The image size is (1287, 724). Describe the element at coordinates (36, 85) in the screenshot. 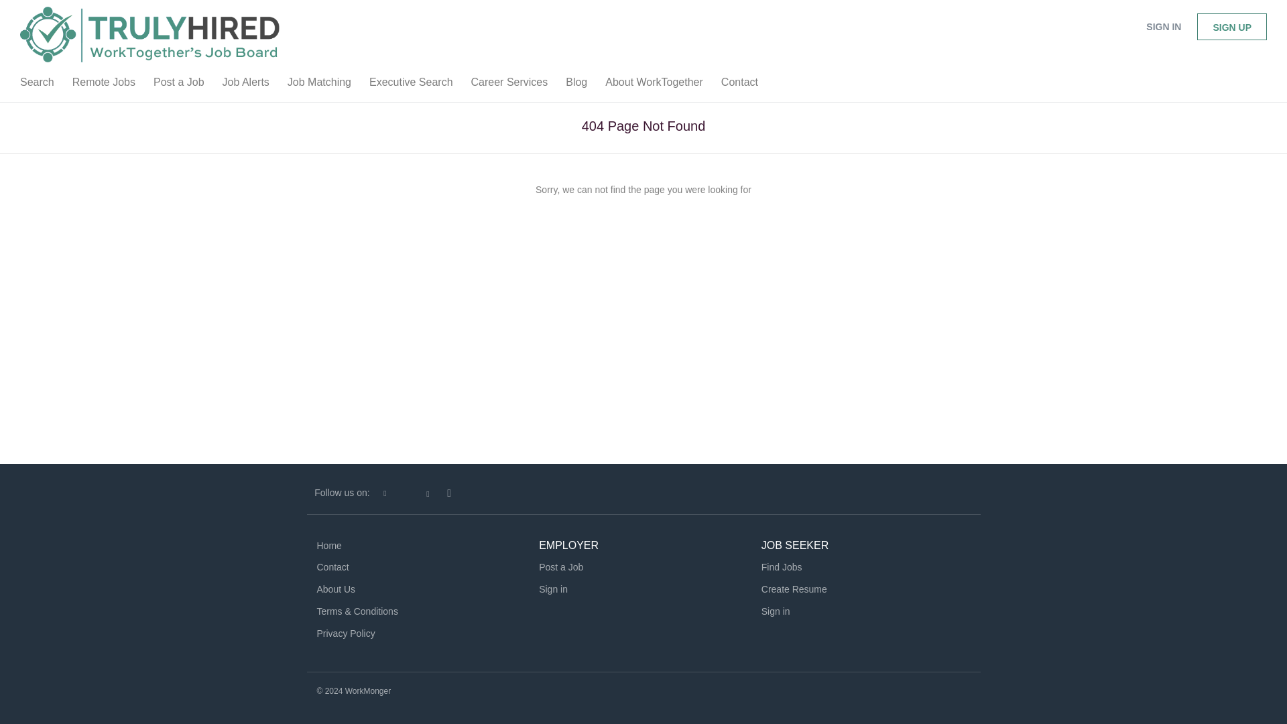

I see `Search` at that location.